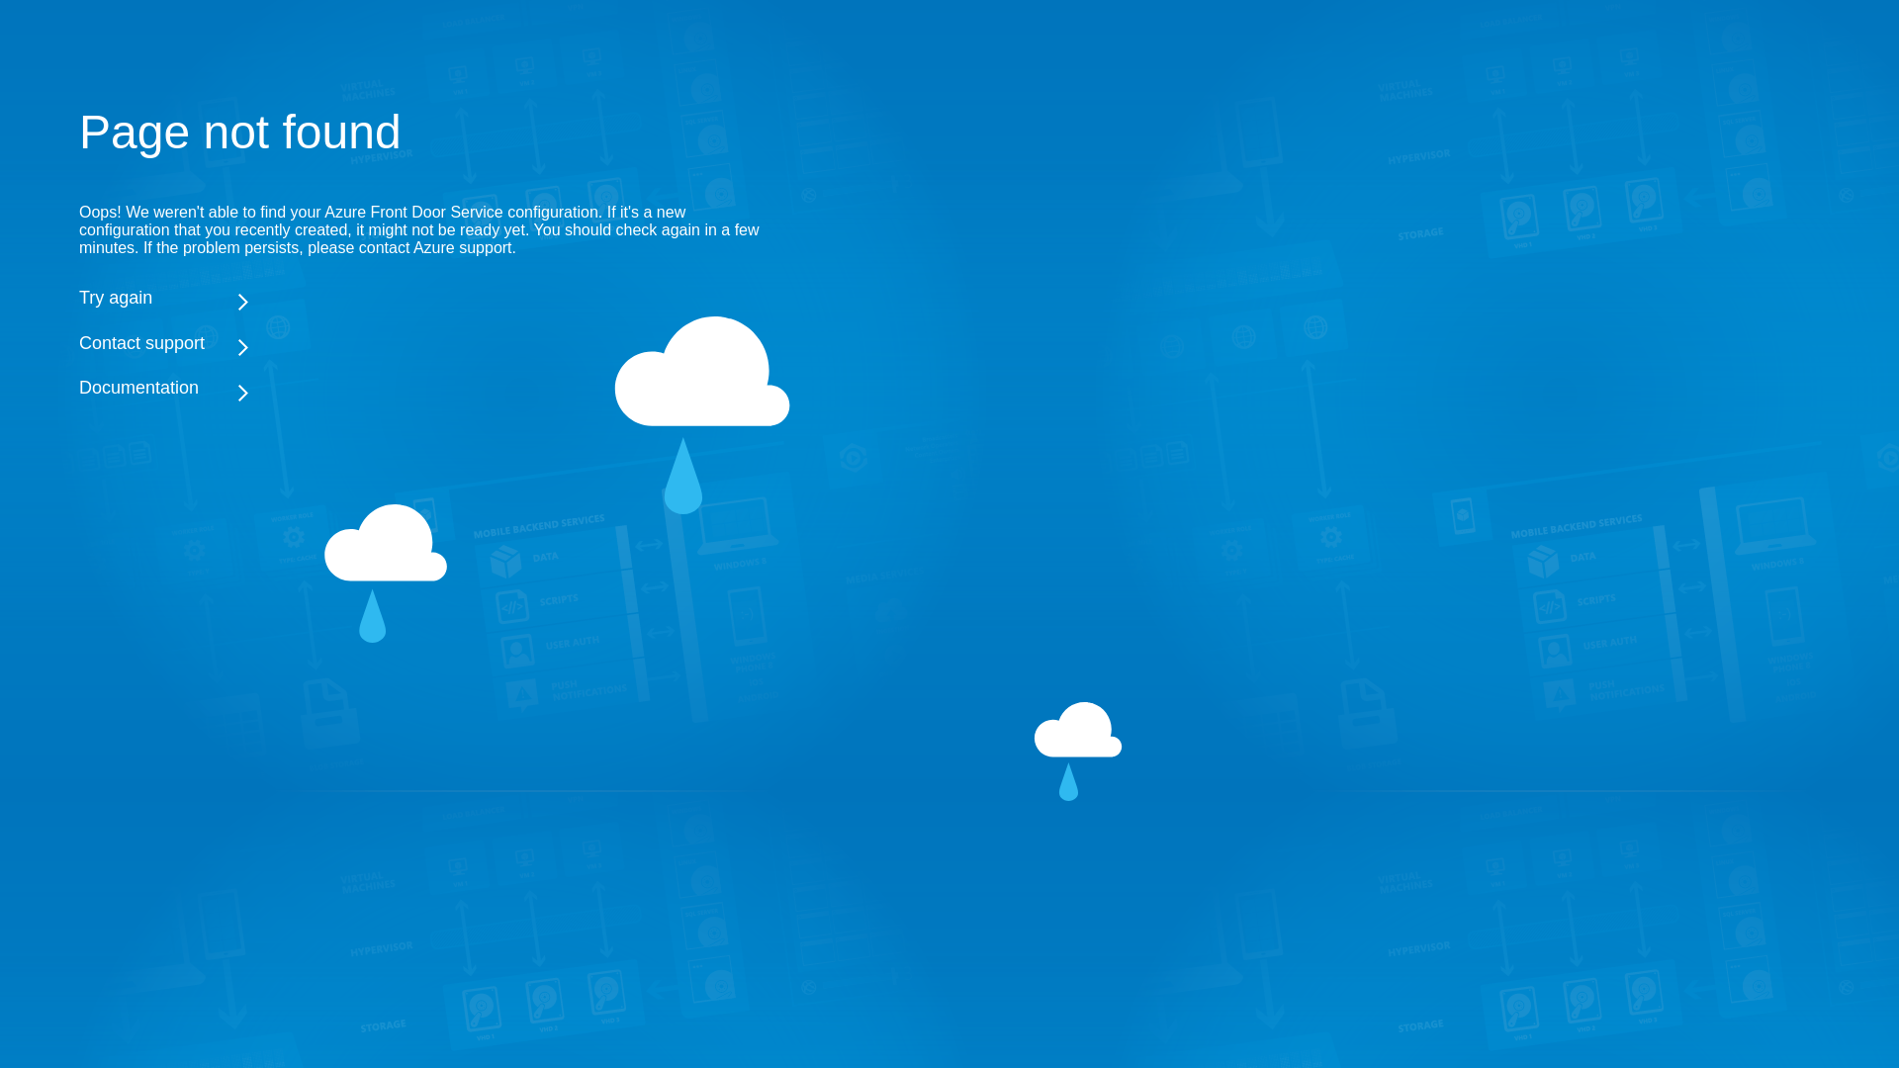 The width and height of the screenshot is (1899, 1068). What do you see at coordinates (425, 342) in the screenshot?
I see `Contact support` at bounding box center [425, 342].